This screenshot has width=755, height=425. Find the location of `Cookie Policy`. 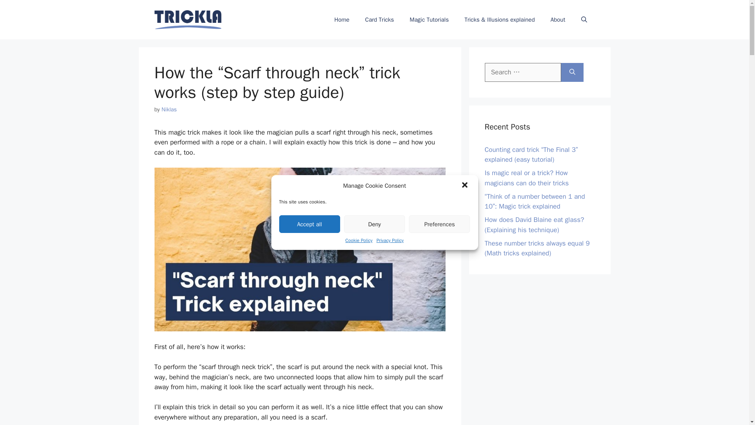

Cookie Policy is located at coordinates (359, 240).